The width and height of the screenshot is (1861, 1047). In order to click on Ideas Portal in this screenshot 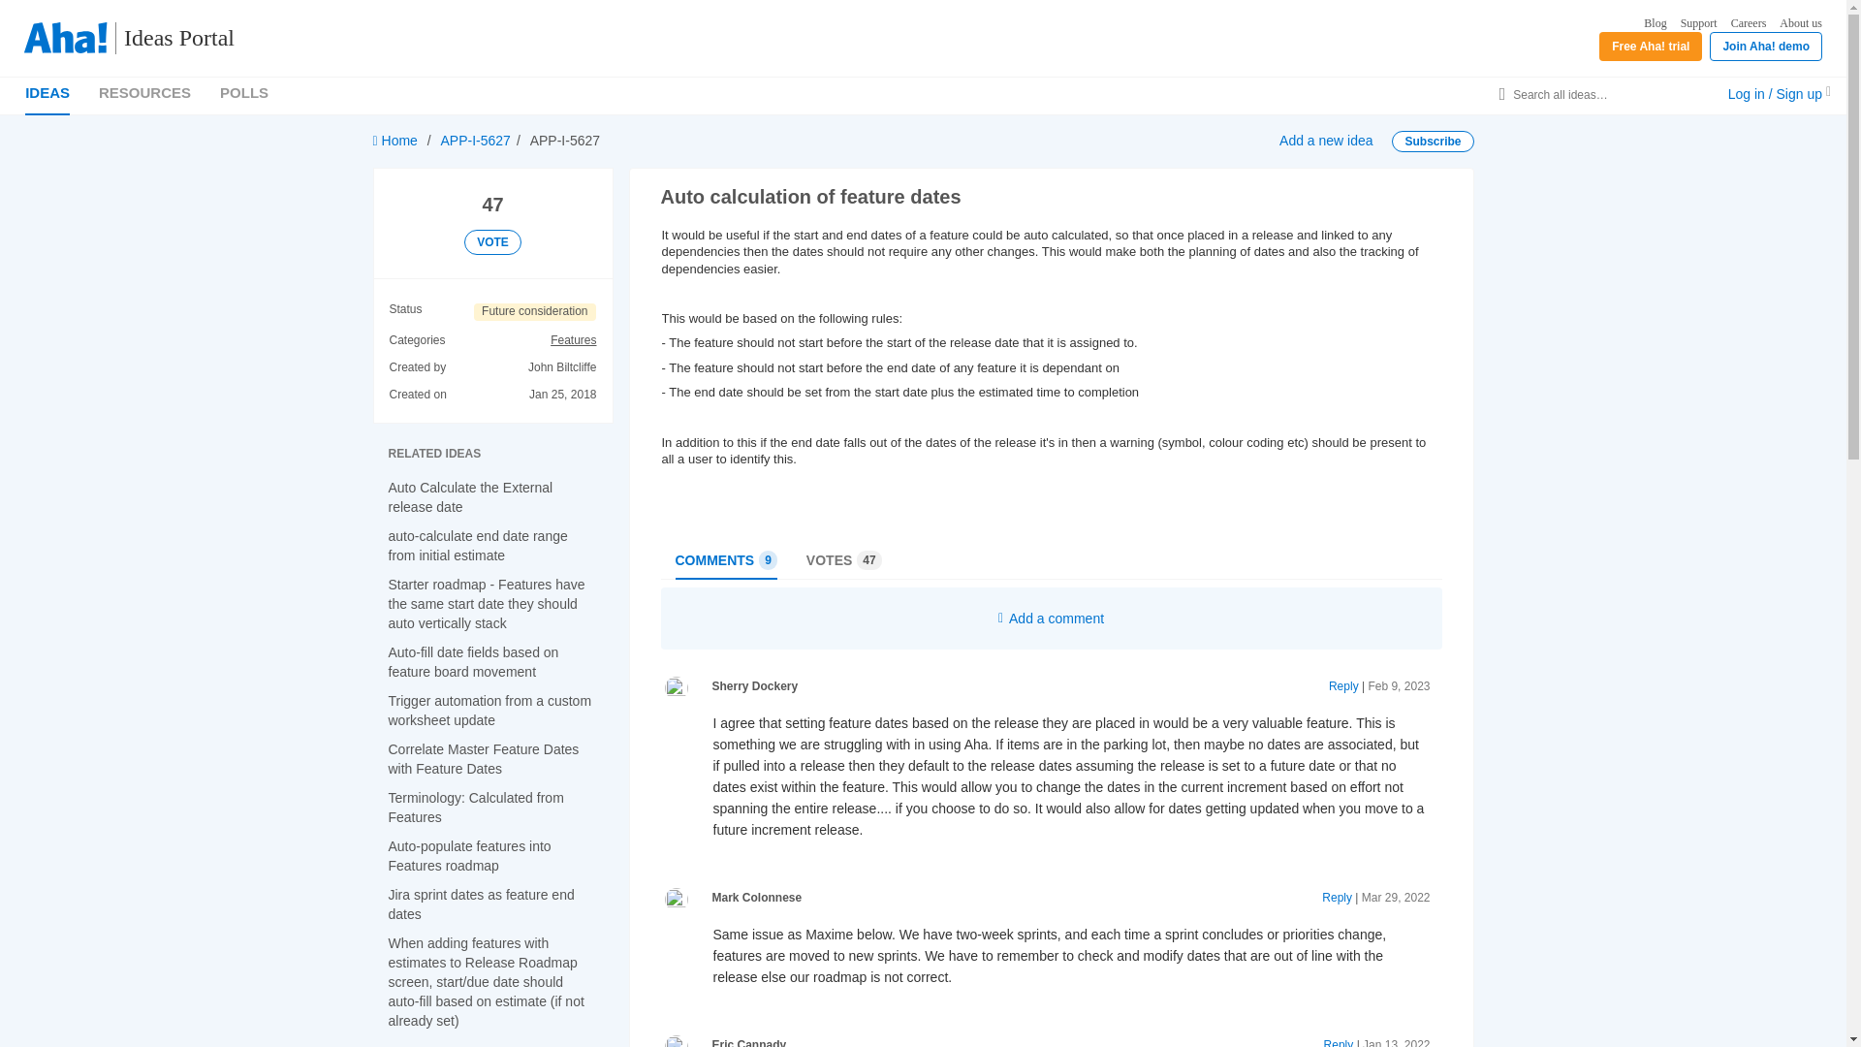, I will do `click(1749, 23)`.